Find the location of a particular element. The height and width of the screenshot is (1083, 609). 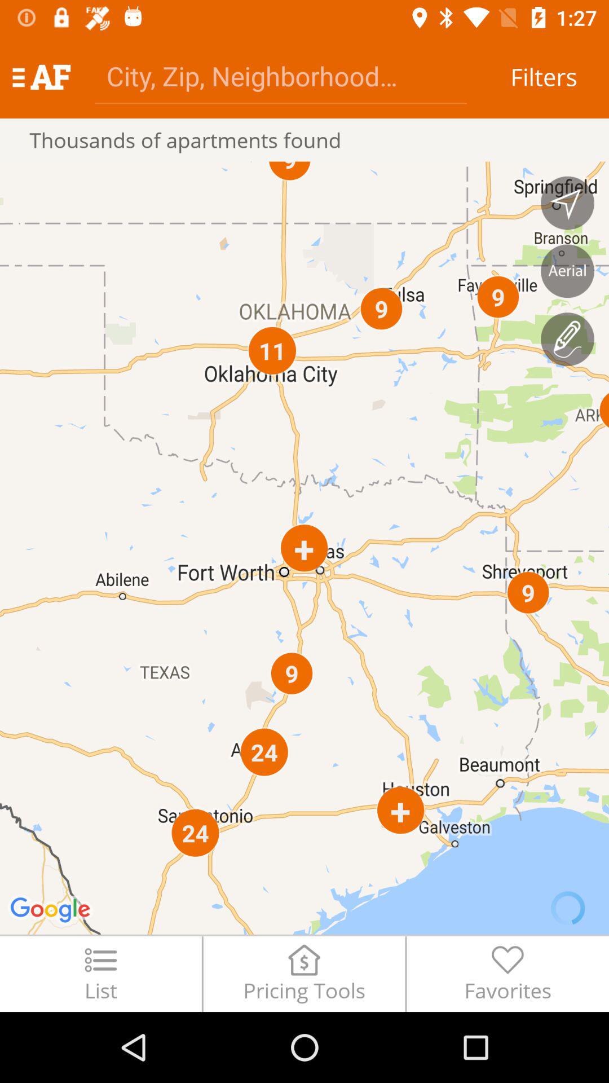

turn on icon above thousands of apartments icon is located at coordinates (281, 76).